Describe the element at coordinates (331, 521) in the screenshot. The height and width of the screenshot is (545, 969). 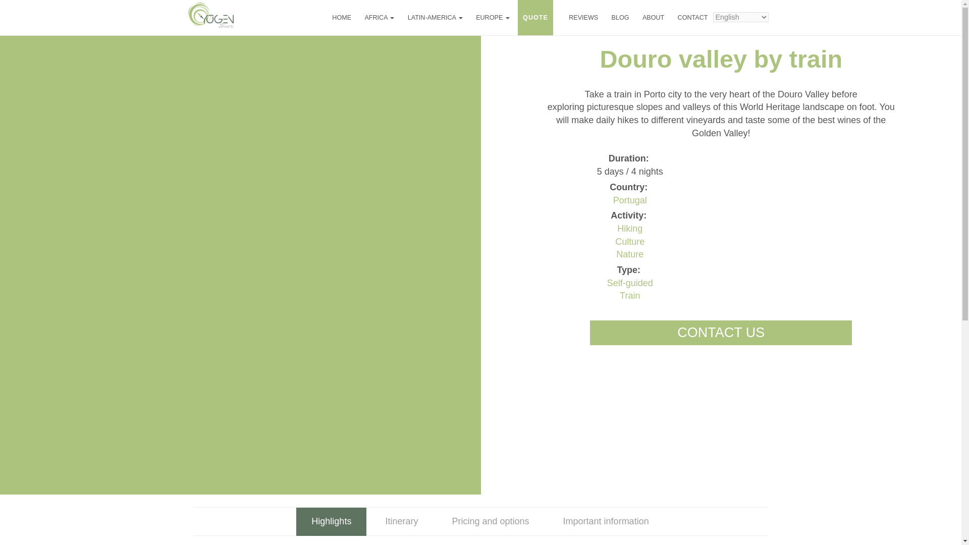
I see `Highlights` at that location.